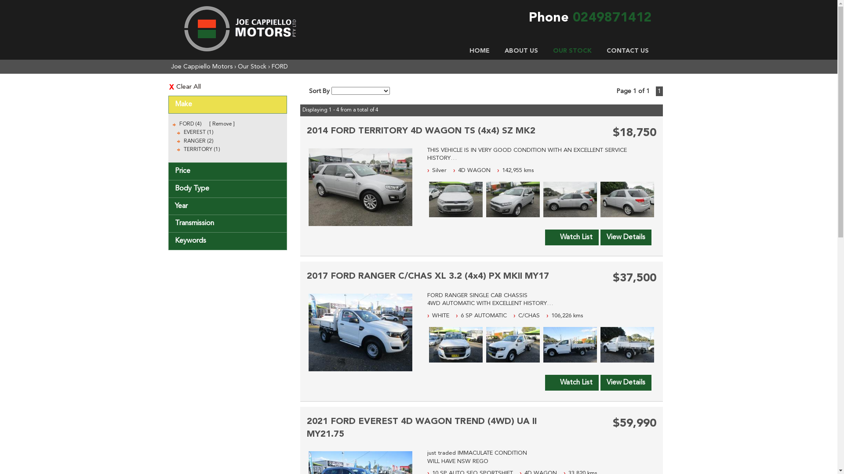  Describe the element at coordinates (421, 131) in the screenshot. I see `2014 FORD TERRITORY 4D WAGON TS (4x4) SZ MK2` at that location.